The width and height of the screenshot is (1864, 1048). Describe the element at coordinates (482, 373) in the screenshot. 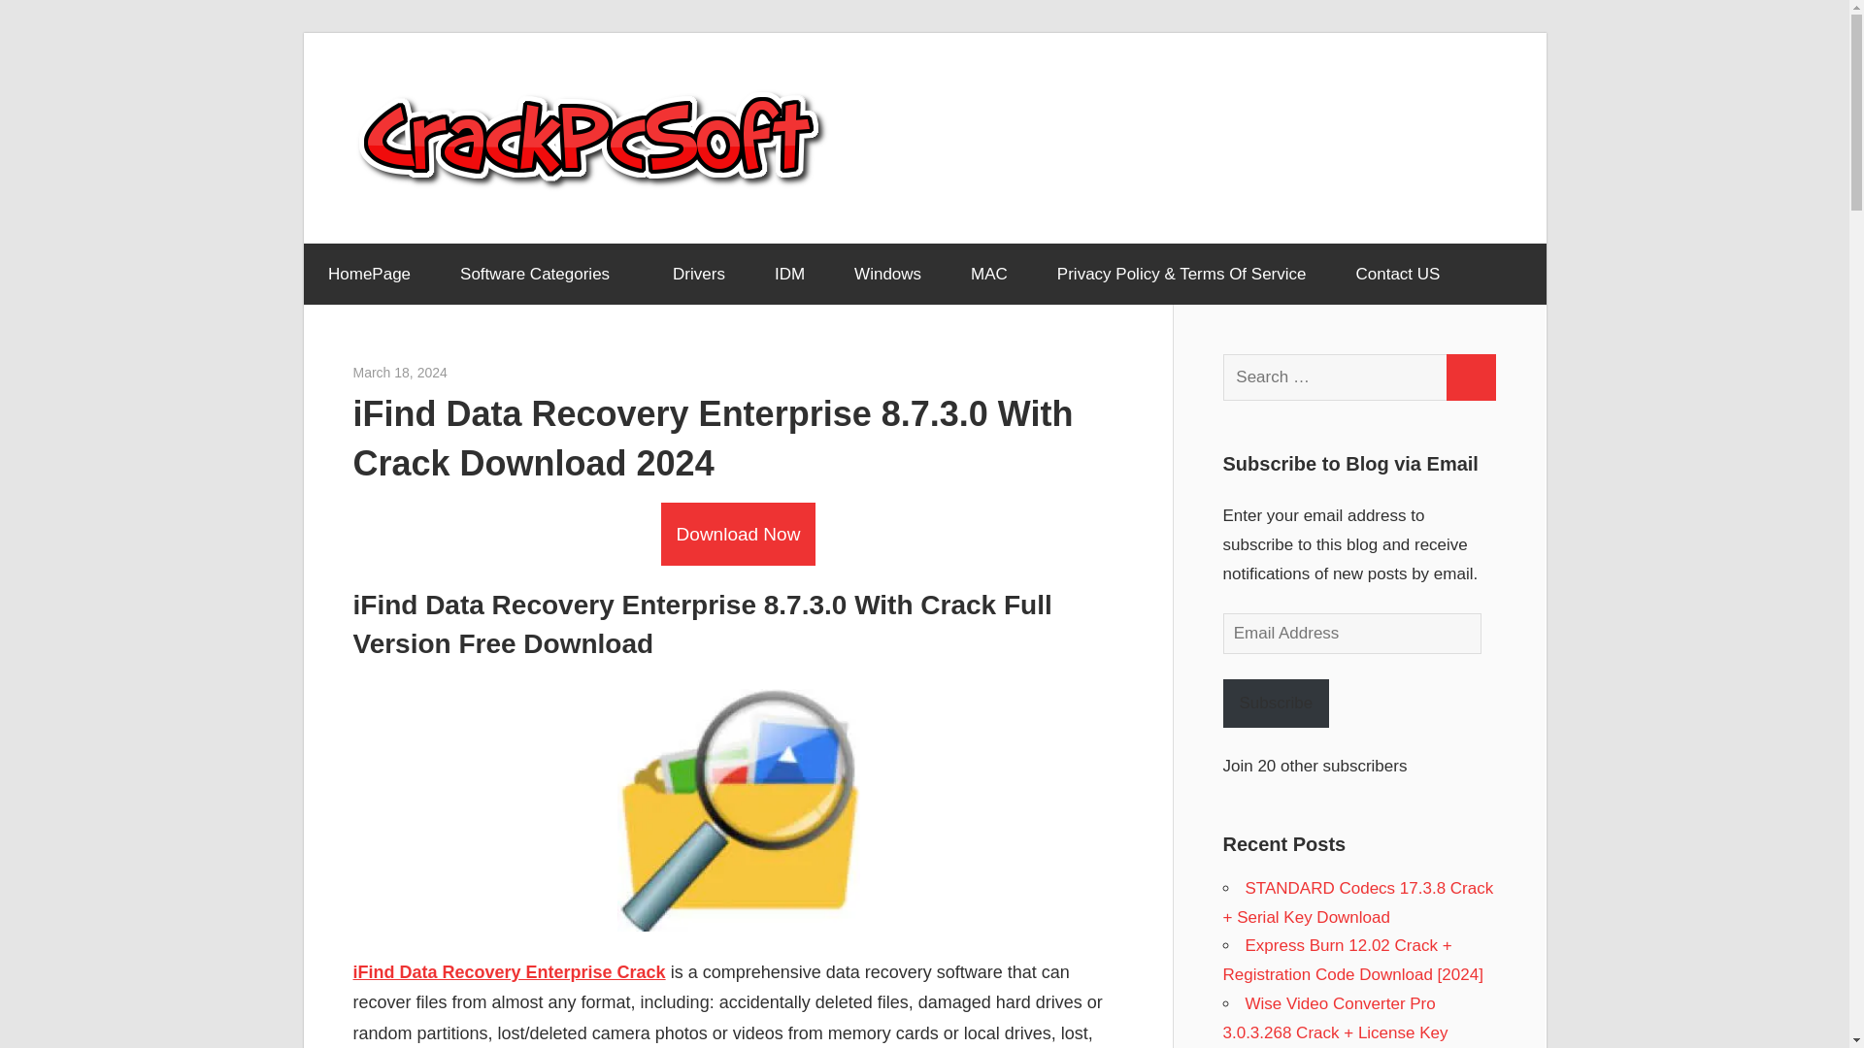

I see `View all posts by abihaadmin` at that location.